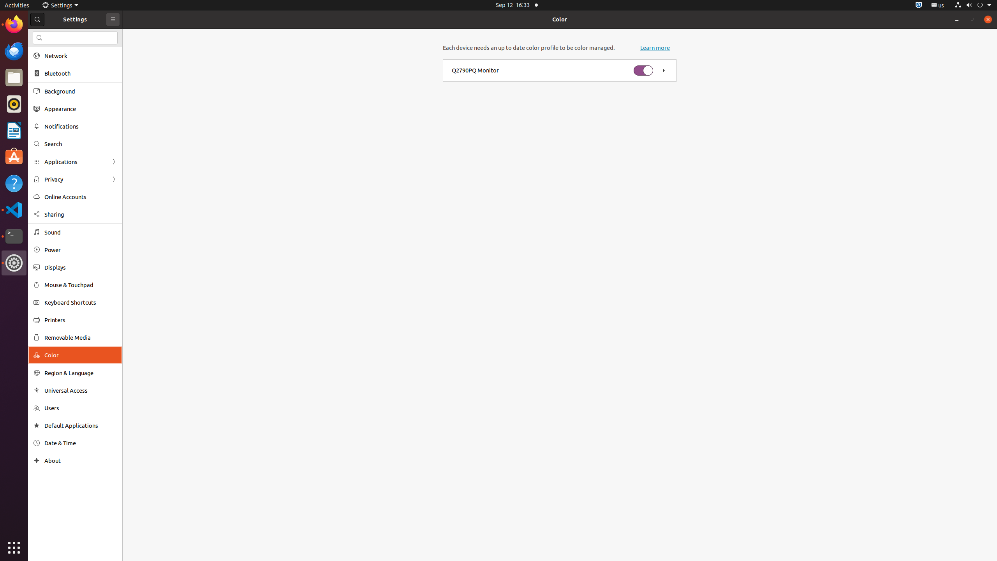  Describe the element at coordinates (52, 74) in the screenshot. I see `Trash` at that location.